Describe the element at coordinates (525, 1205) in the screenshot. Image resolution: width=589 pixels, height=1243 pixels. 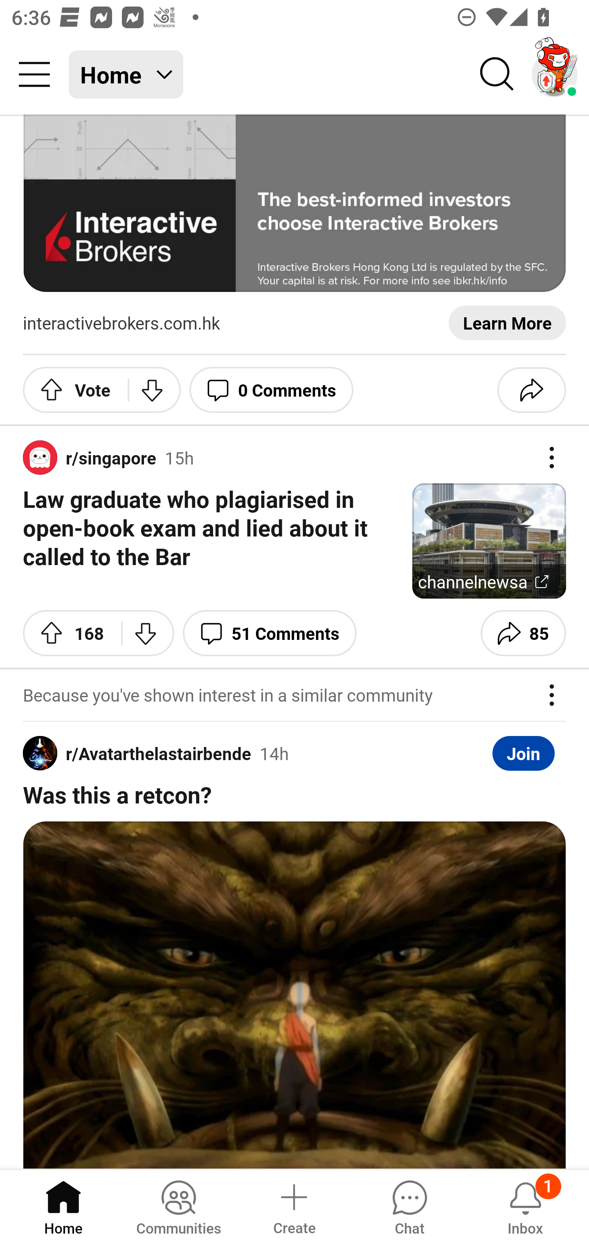
I see `Inbox, has 1 notification 1 Inbox` at that location.